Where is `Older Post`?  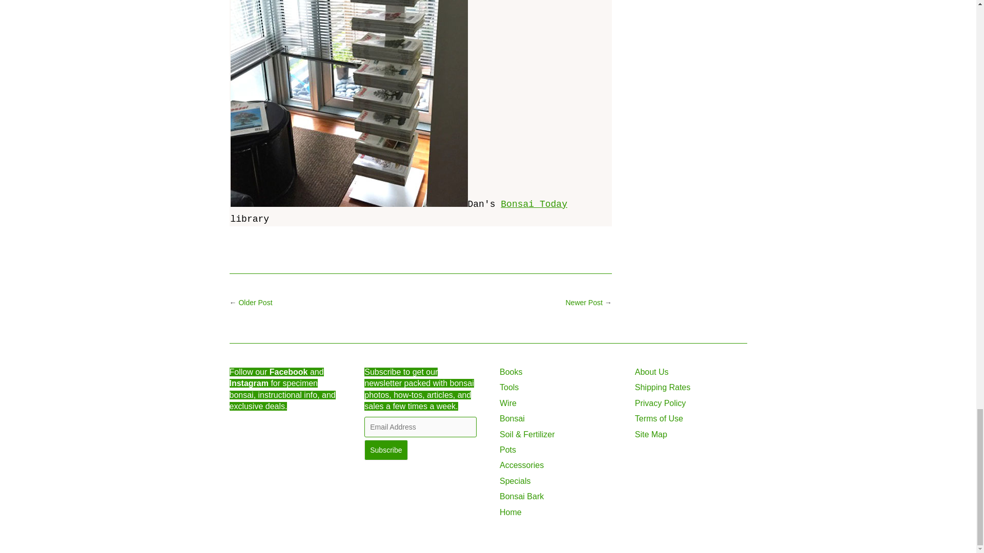
Older Post is located at coordinates (255, 303).